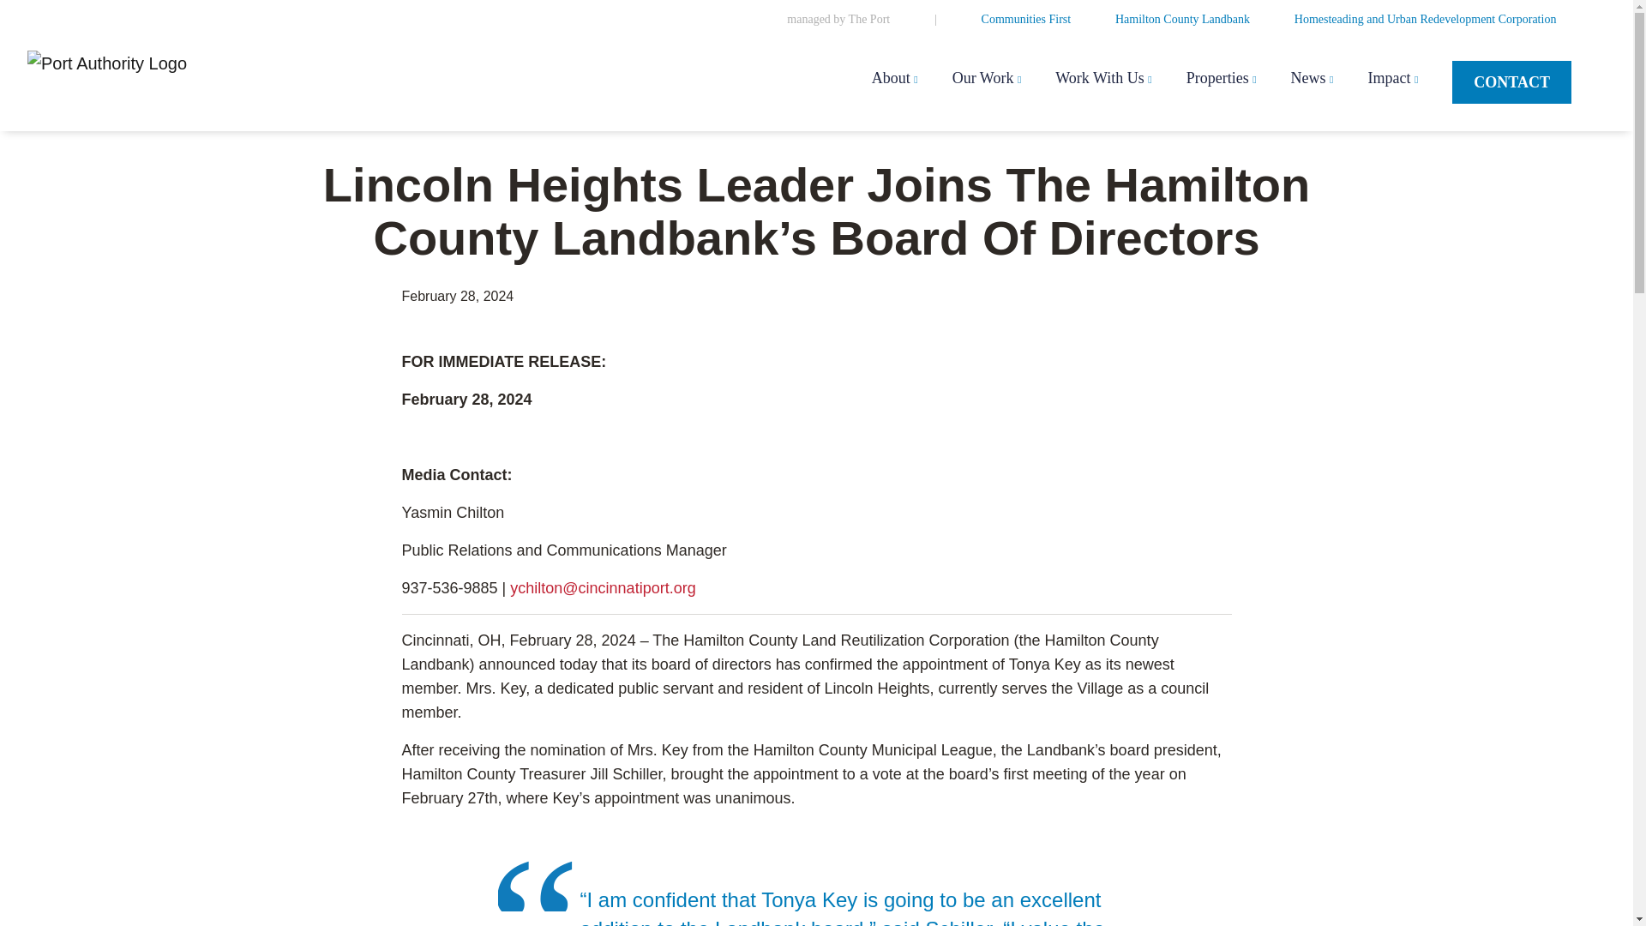  Describe the element at coordinates (1425, 19) in the screenshot. I see `Homesteading and Urban Redevelopment Corporation` at that location.